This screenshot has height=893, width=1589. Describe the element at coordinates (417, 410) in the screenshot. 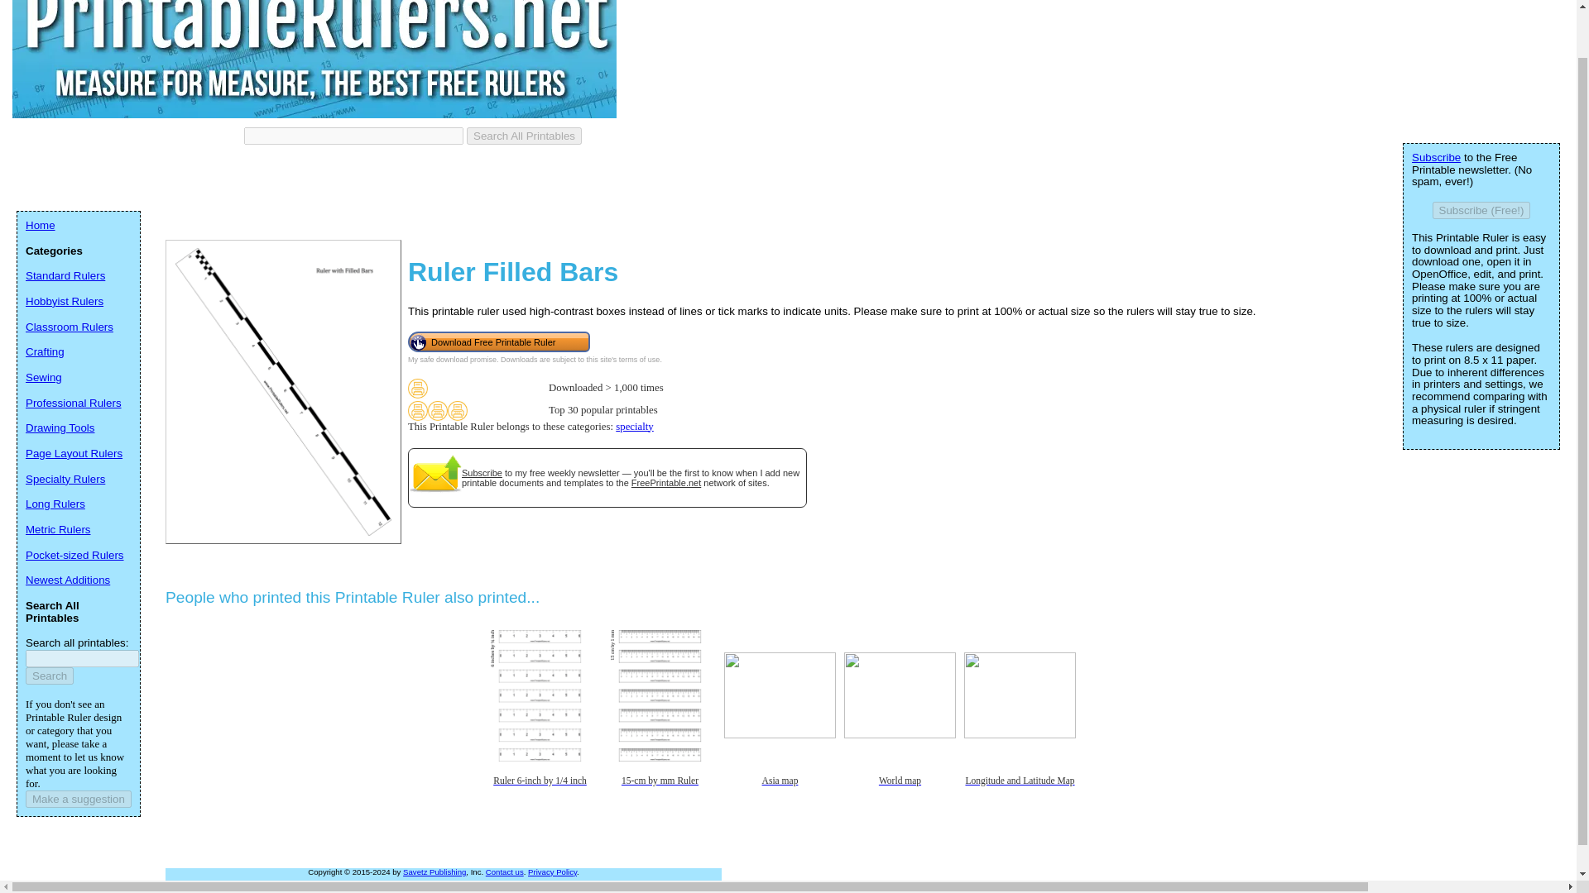

I see `Top 30 popular printables` at that location.